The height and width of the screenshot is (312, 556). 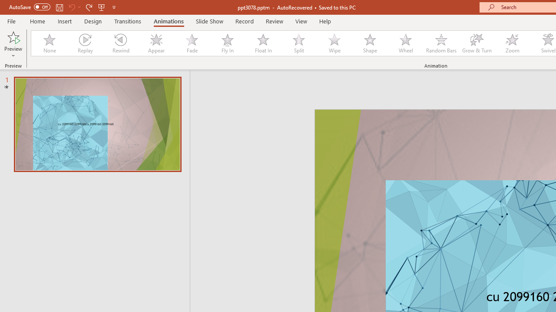 What do you see at coordinates (441, 43) in the screenshot?
I see `Random Bars` at bounding box center [441, 43].